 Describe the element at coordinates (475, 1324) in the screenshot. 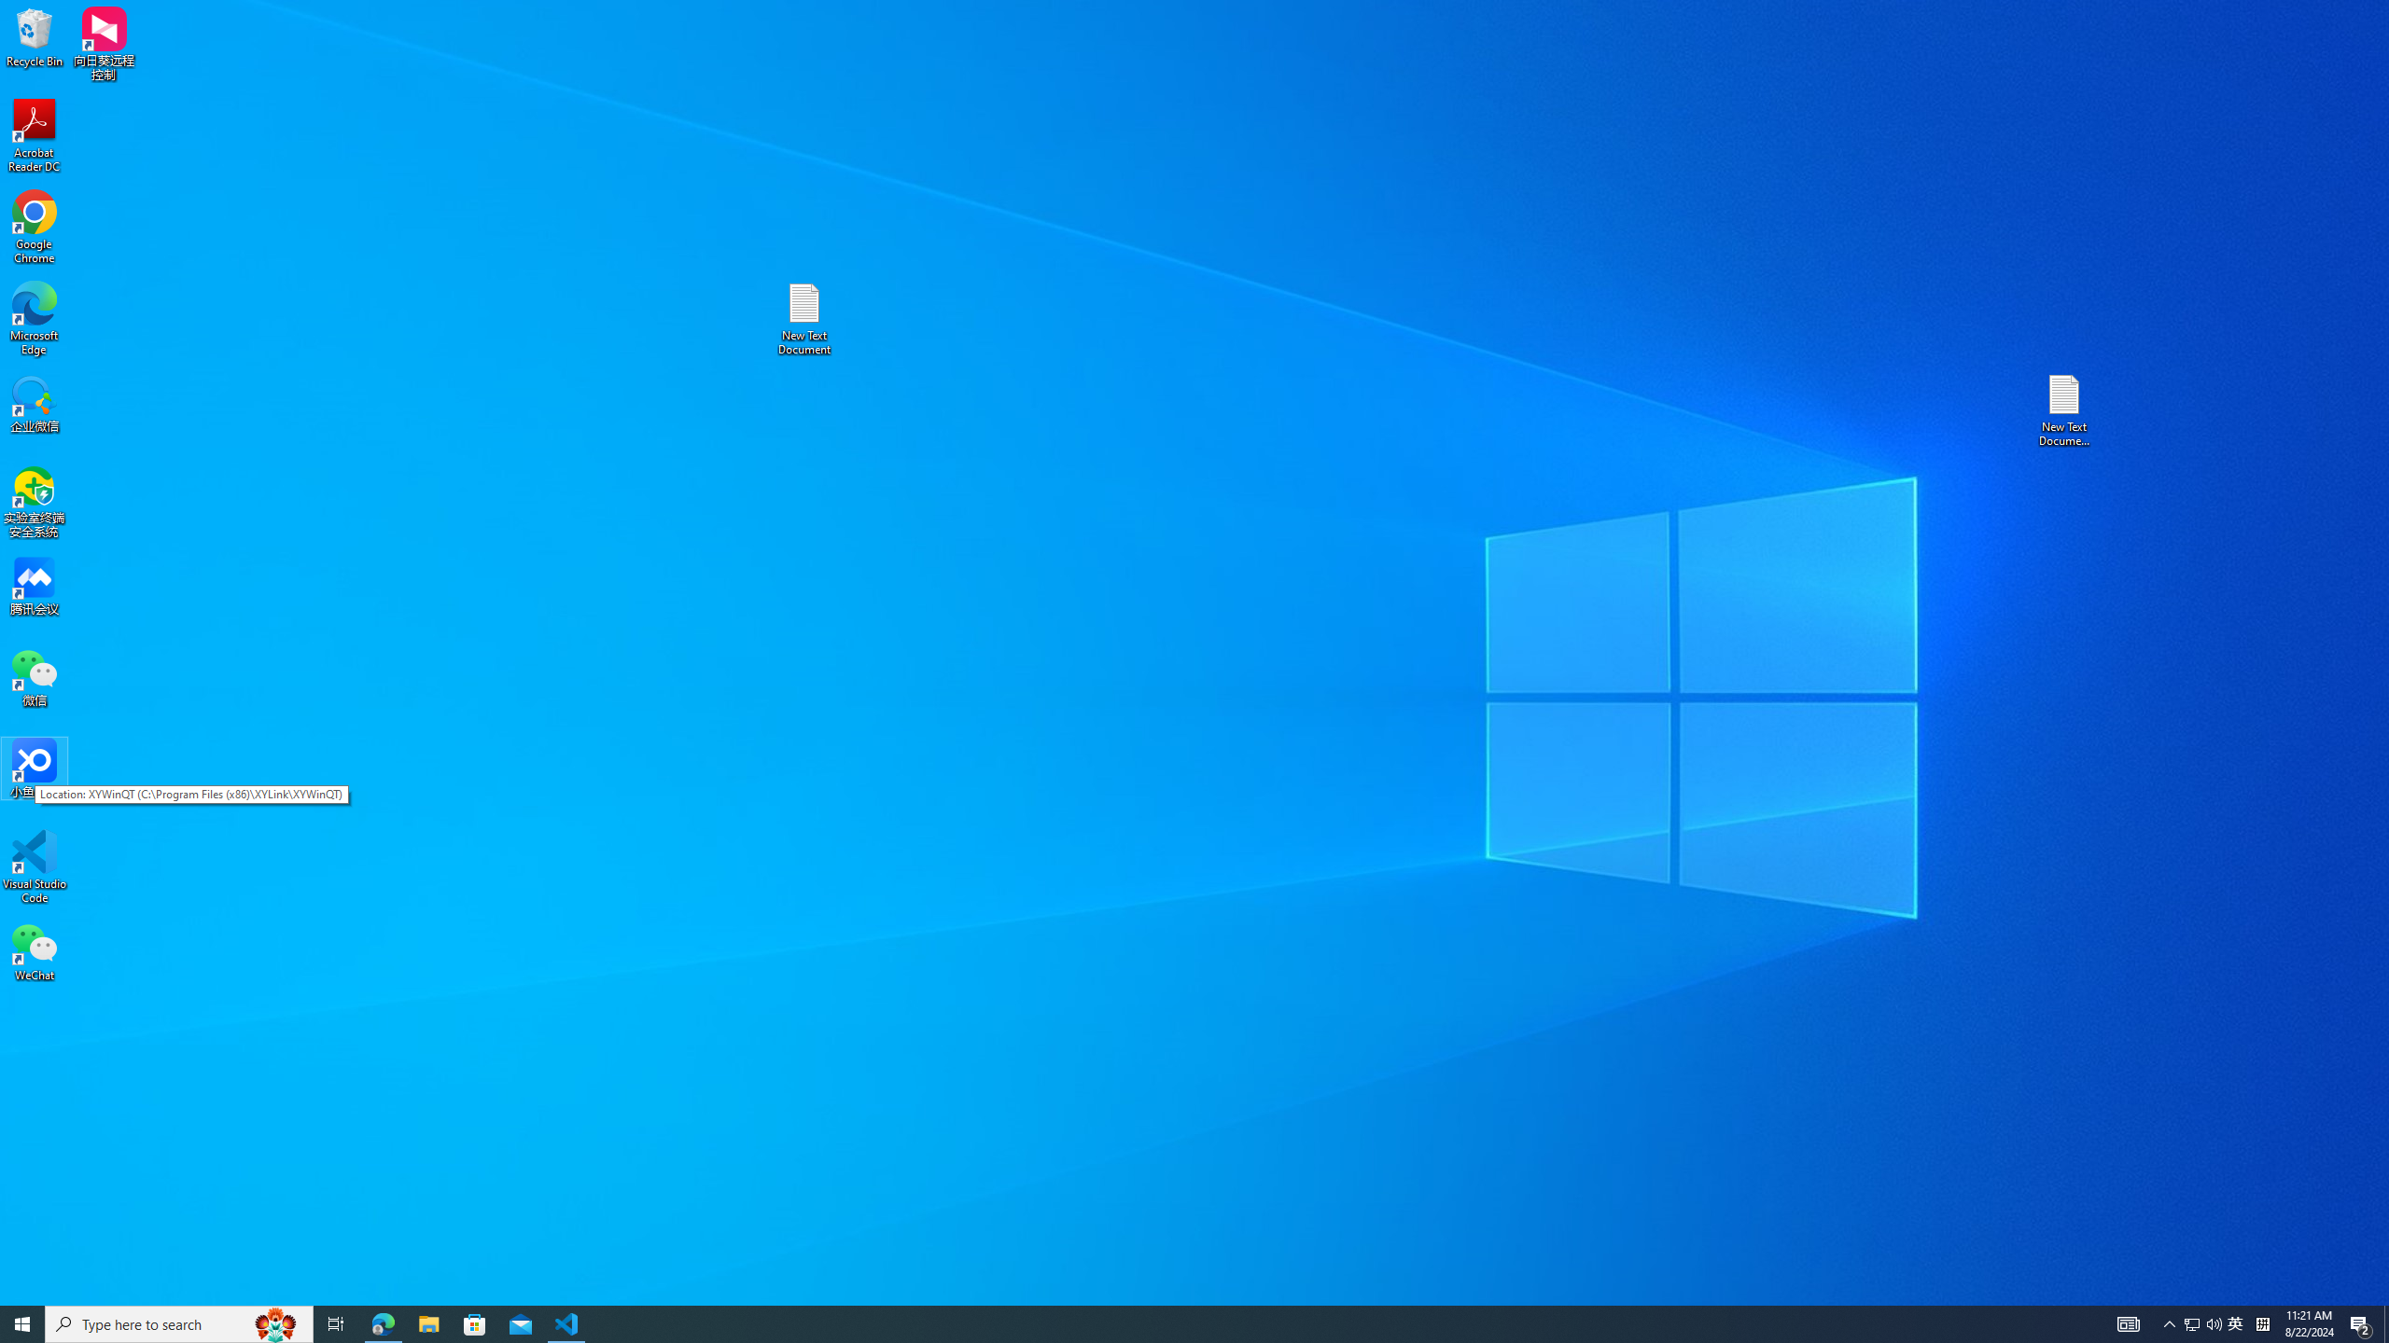

I see `Microsoft Store` at that location.